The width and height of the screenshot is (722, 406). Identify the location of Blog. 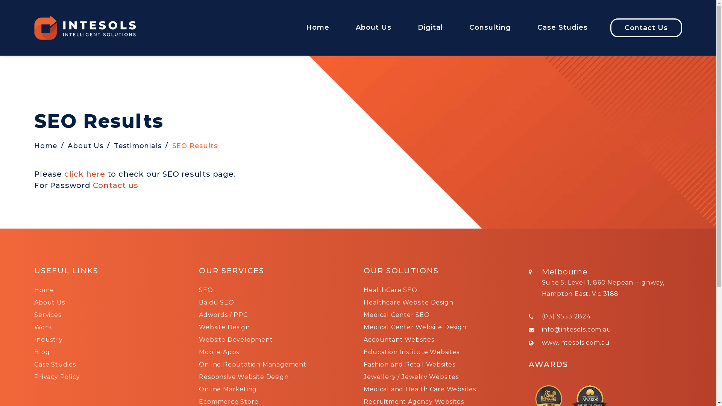
(42, 352).